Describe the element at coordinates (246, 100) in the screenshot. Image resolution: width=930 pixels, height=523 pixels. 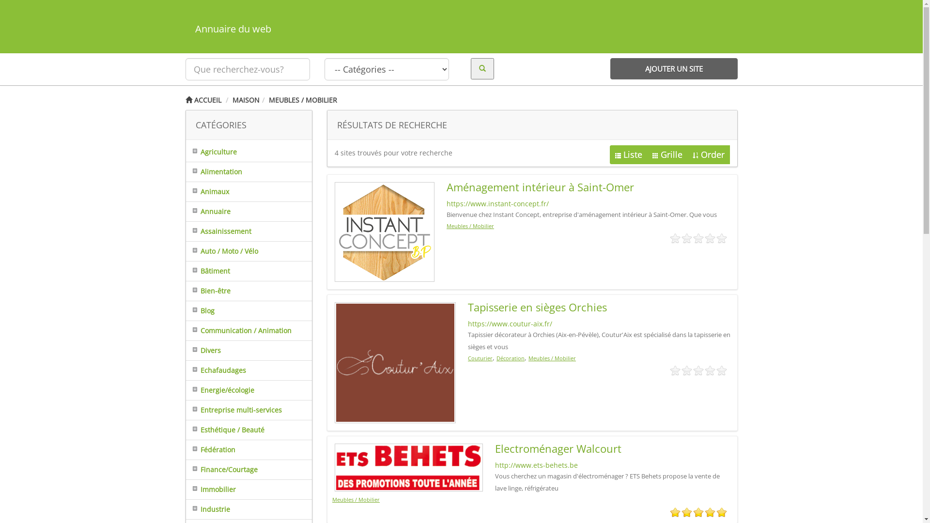
I see `MAISON` at that location.